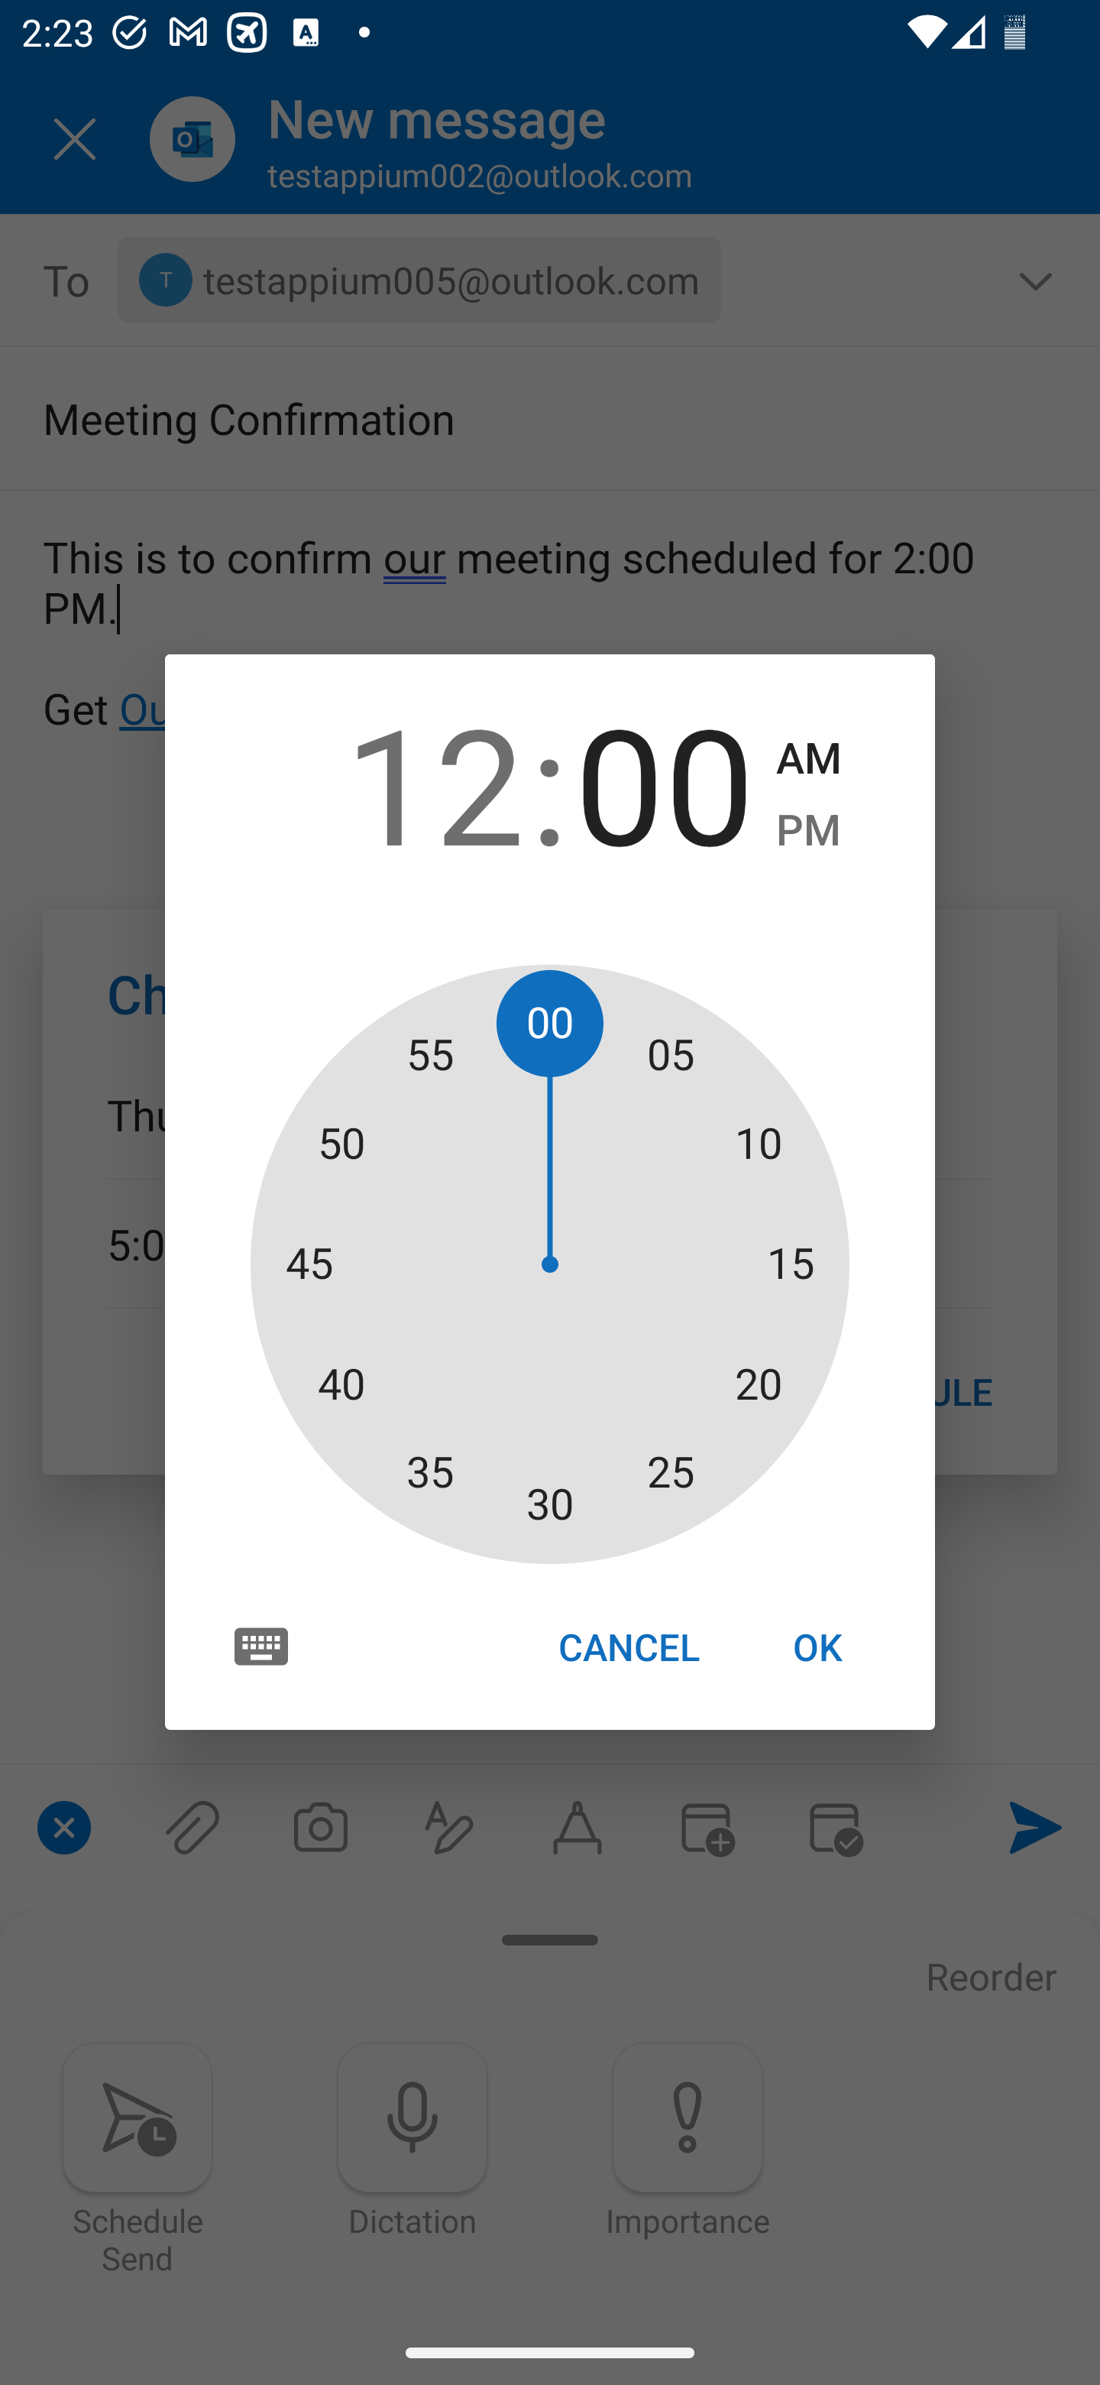 The image size is (1100, 2385). I want to click on PM, so click(808, 831).